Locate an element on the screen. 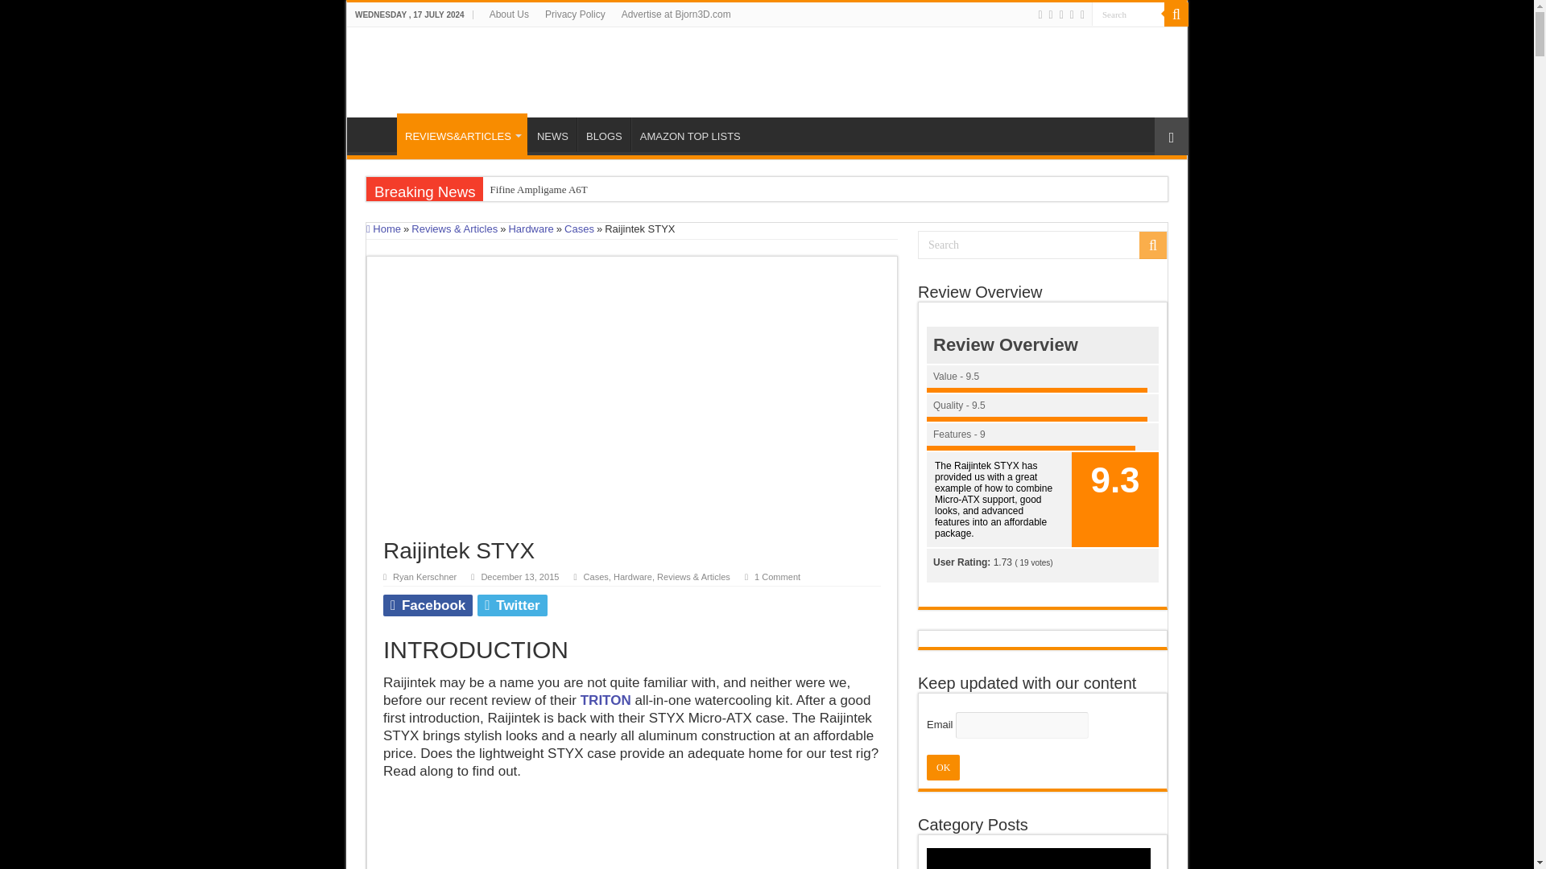 The height and width of the screenshot is (869, 1546). Advertise at Bjorn3D.com is located at coordinates (676, 14).